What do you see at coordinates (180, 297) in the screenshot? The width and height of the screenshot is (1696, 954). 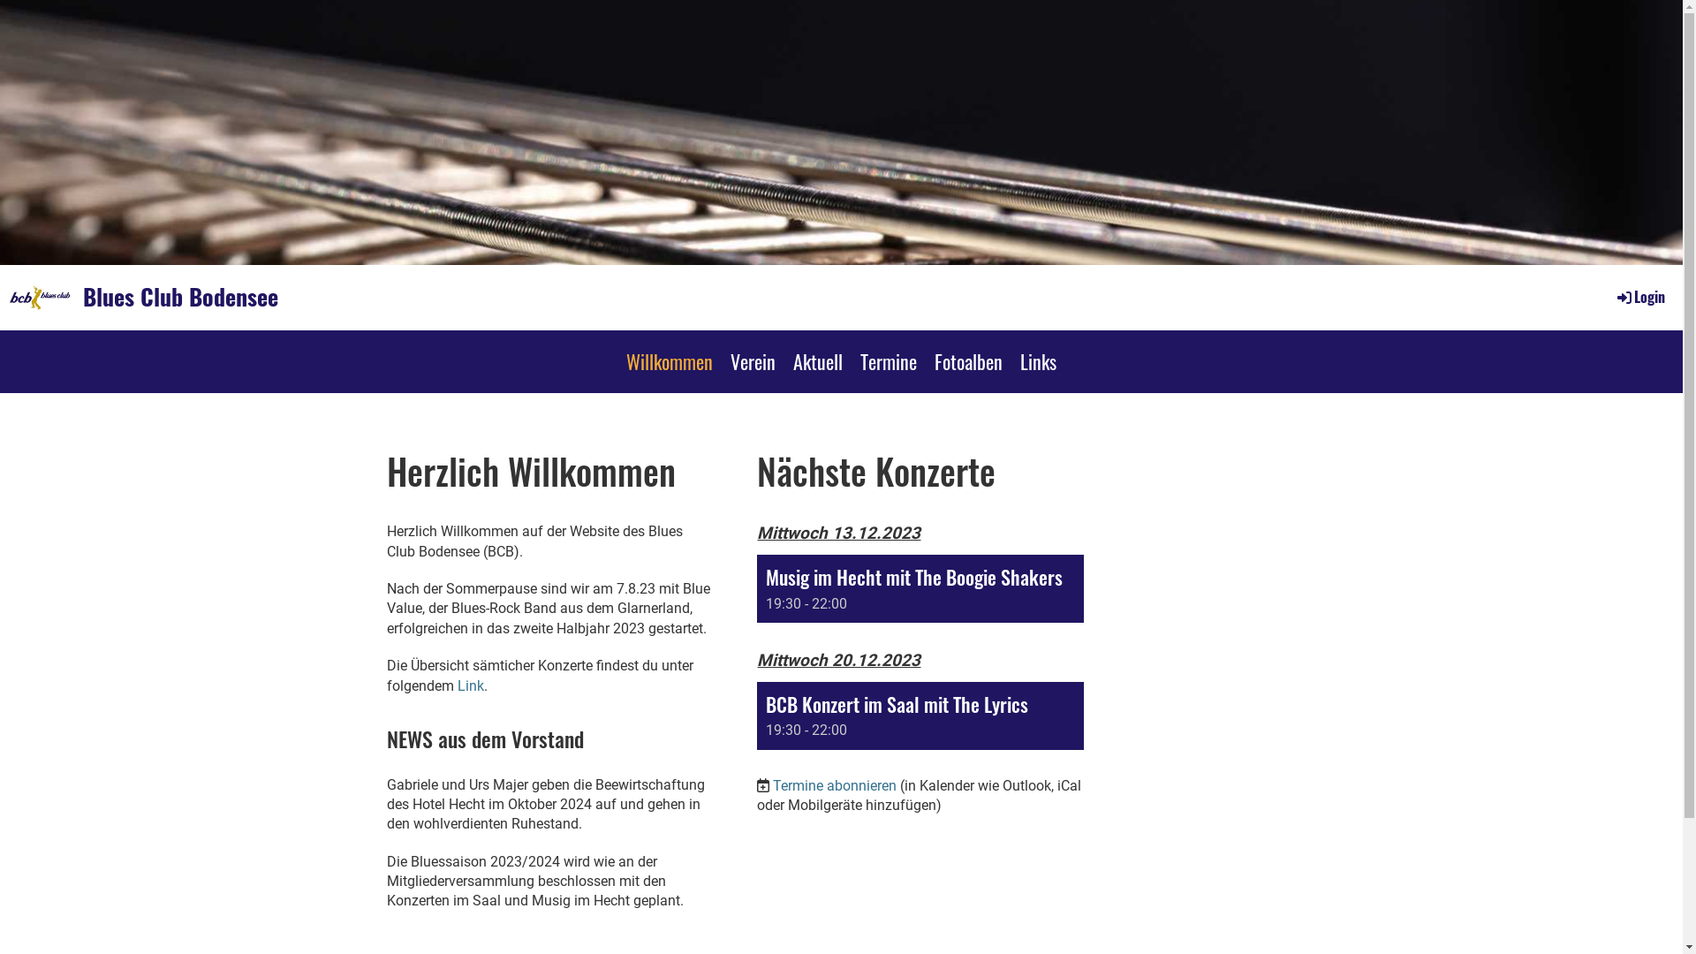 I see `Blues Club Bodensee` at bounding box center [180, 297].